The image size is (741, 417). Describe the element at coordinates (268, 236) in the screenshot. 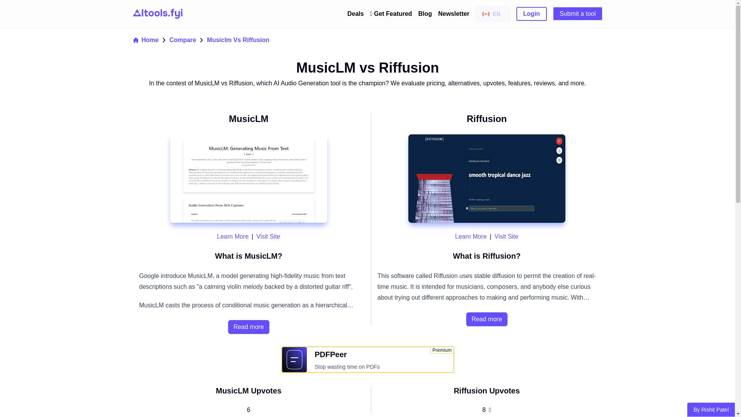

I see `Visit Site` at that location.